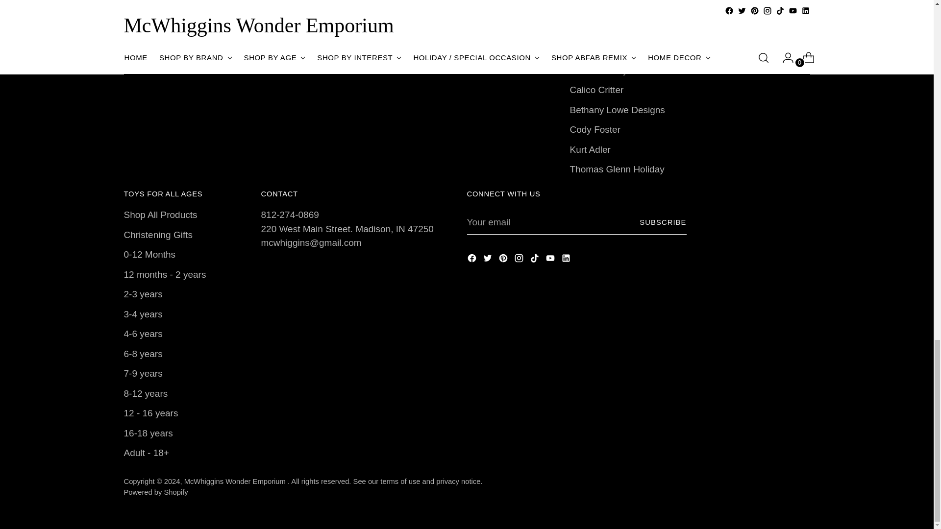  I want to click on McWhiggins Wonder Emporium  on Pinterest, so click(504, 261).